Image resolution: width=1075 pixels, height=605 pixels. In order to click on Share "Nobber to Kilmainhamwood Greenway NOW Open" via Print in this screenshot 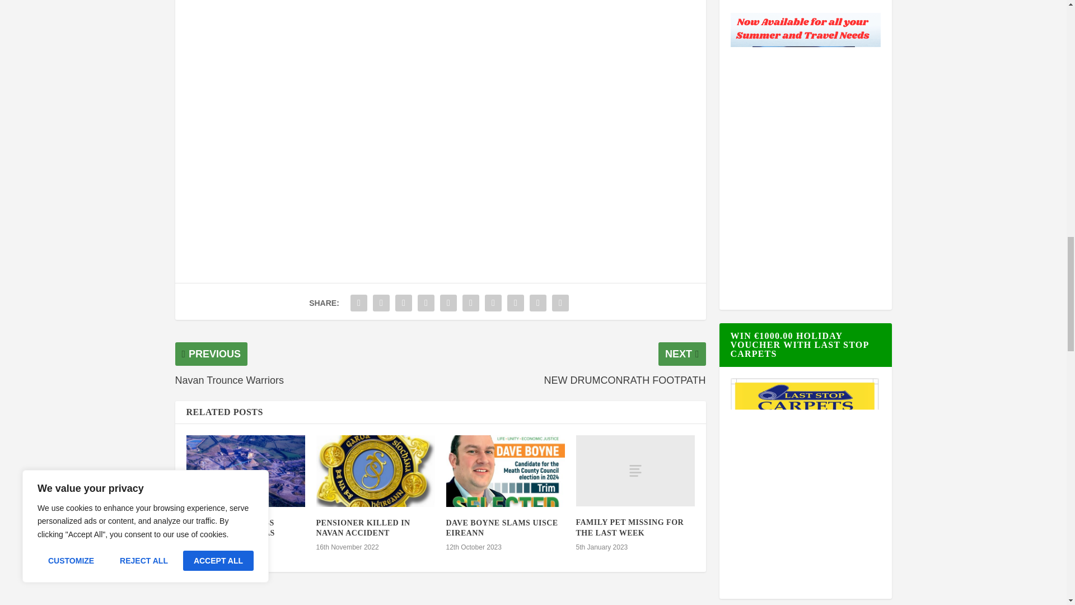, I will do `click(560, 302)`.